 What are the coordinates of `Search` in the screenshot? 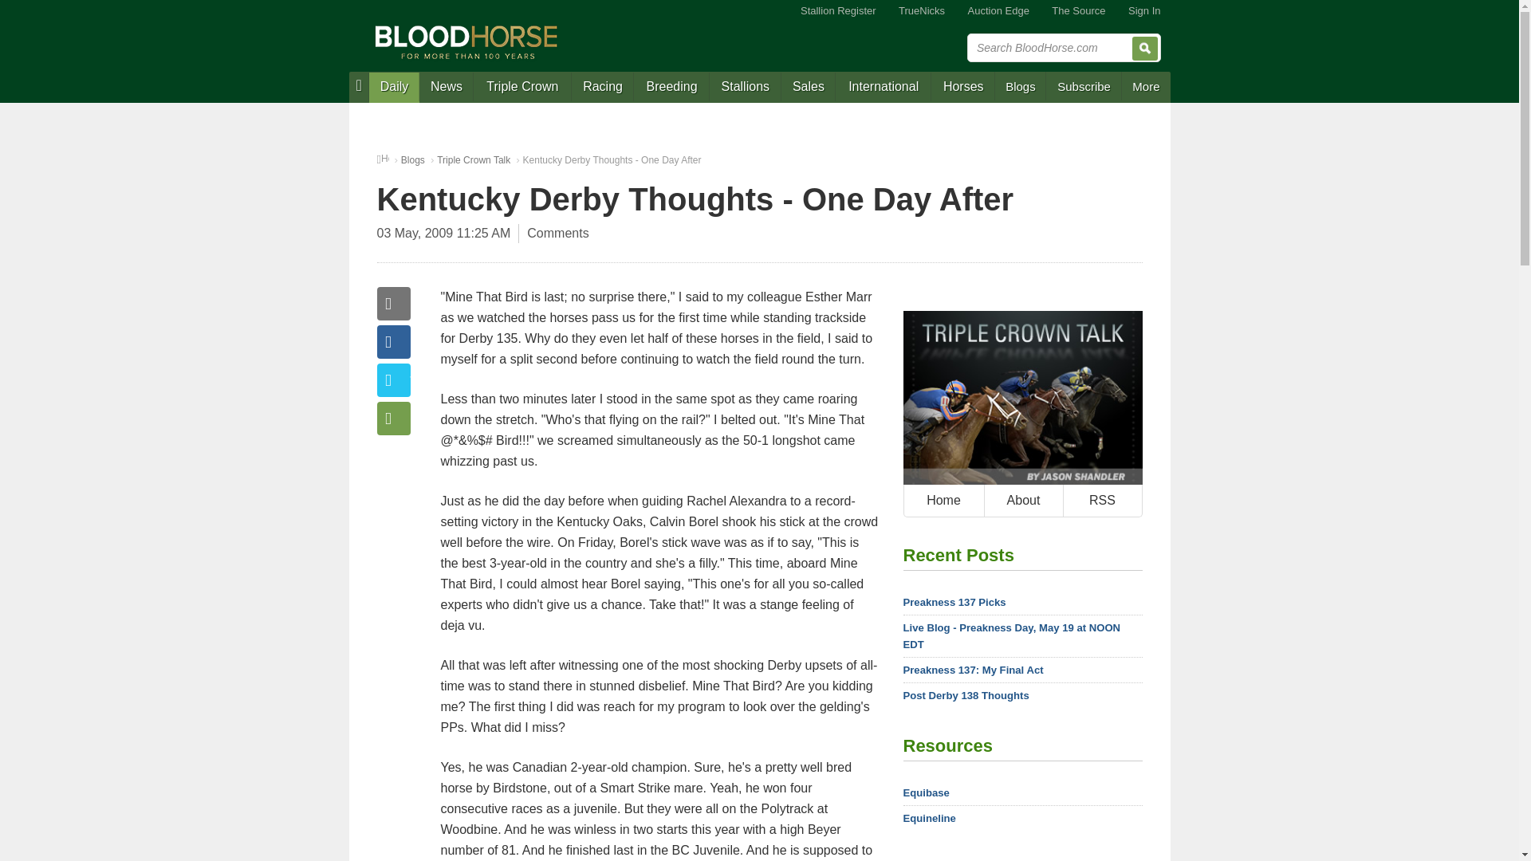 It's located at (1145, 48).